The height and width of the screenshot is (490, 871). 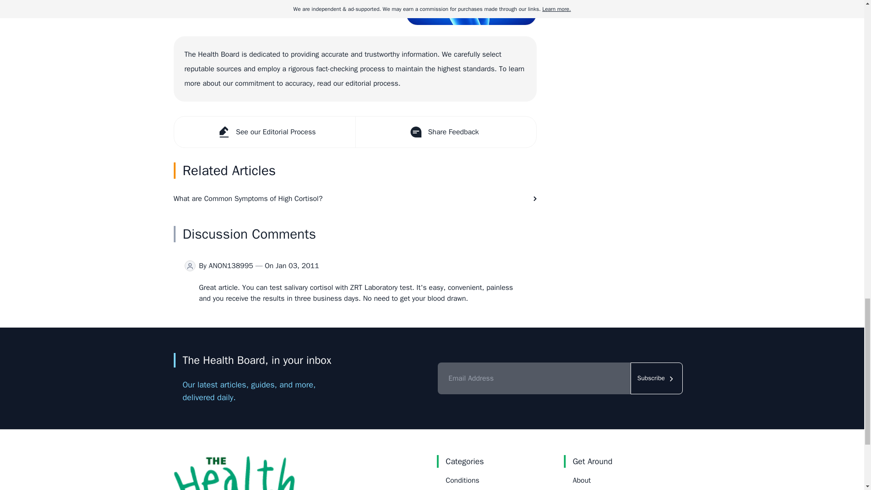 What do you see at coordinates (445, 132) in the screenshot?
I see `Share Feedback` at bounding box center [445, 132].